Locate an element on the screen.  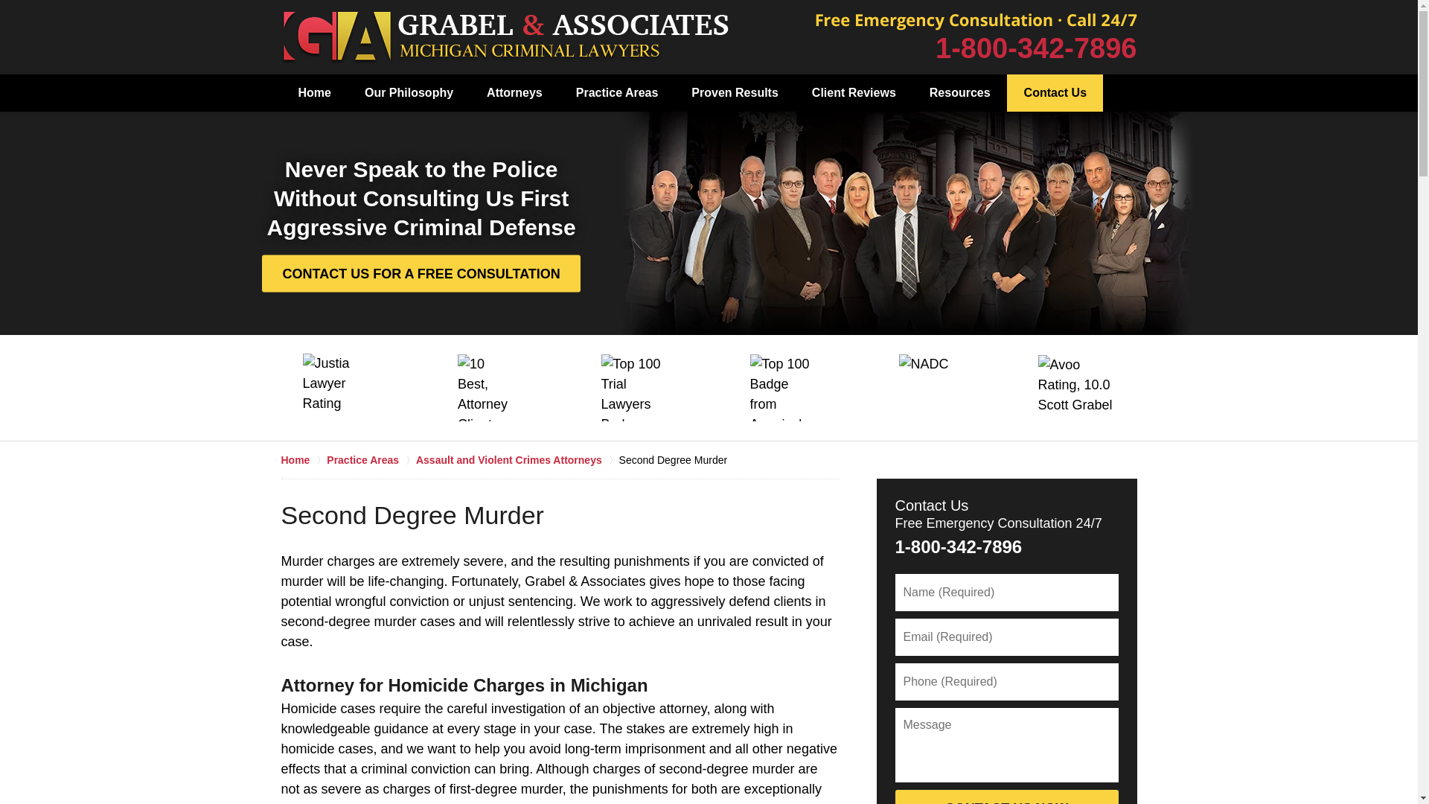
Proven Results is located at coordinates (734, 93).